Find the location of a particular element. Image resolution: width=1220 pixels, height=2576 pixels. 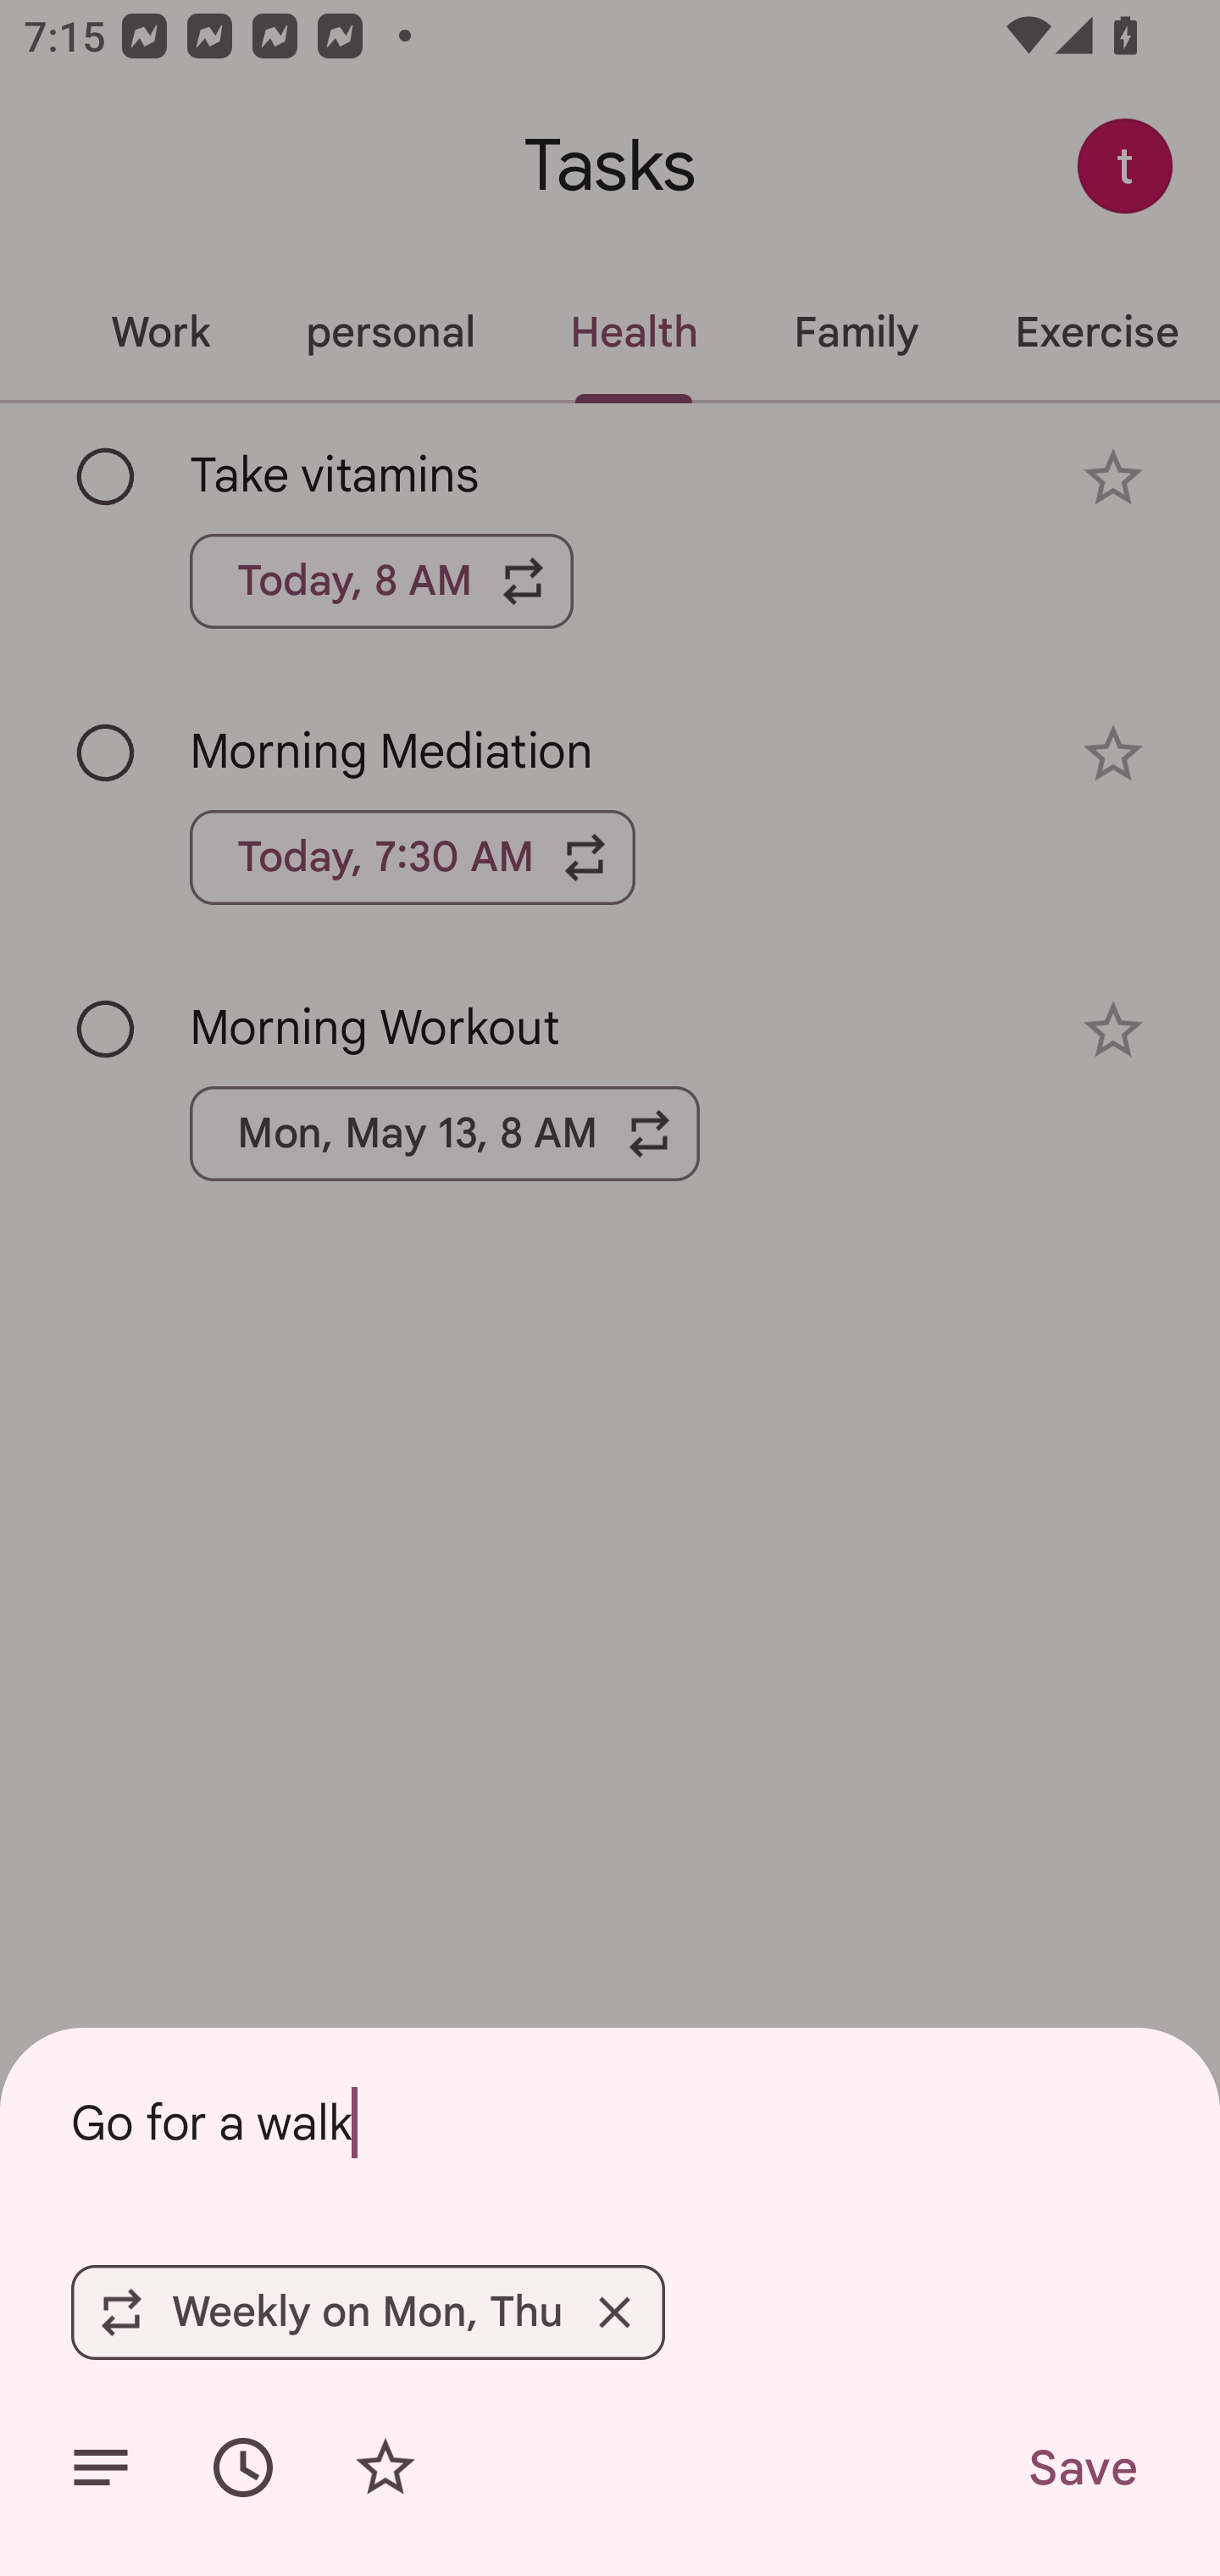

Weekly on Mon, Thu Remove Weekly on Mon, Thu is located at coordinates (368, 2312).